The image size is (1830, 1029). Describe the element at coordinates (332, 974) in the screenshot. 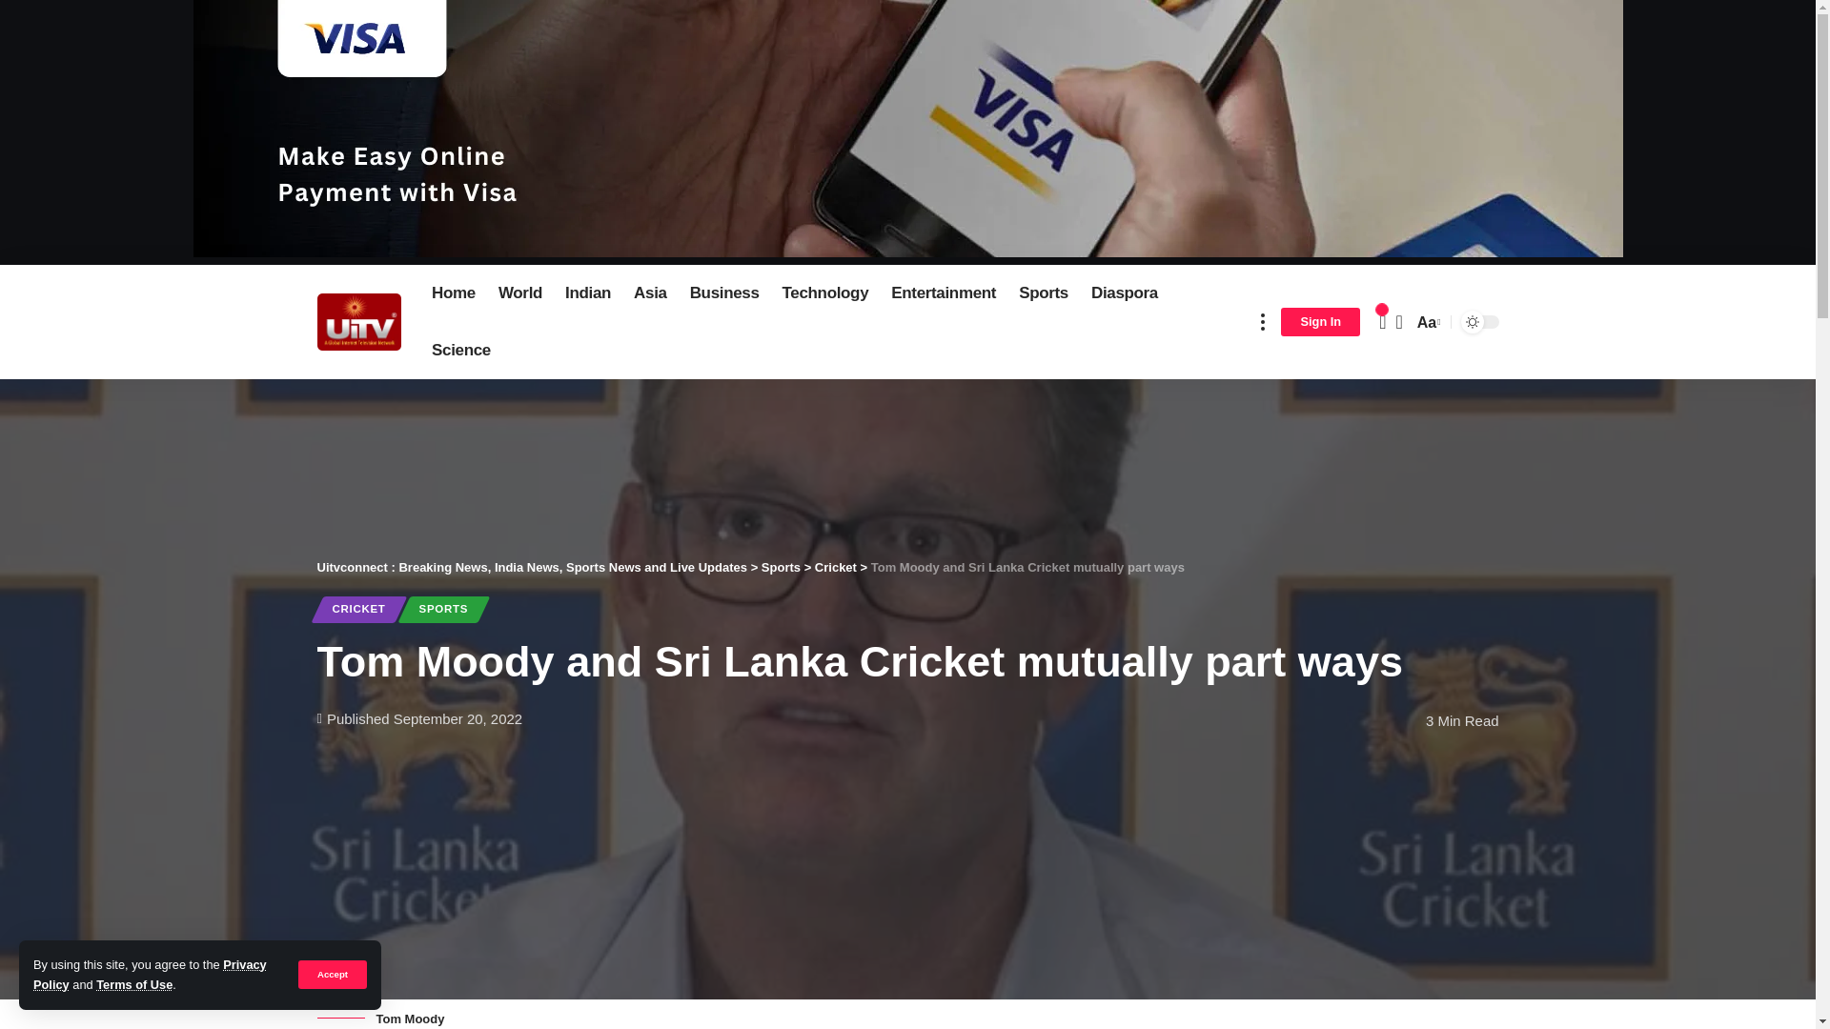

I see `Accept` at that location.